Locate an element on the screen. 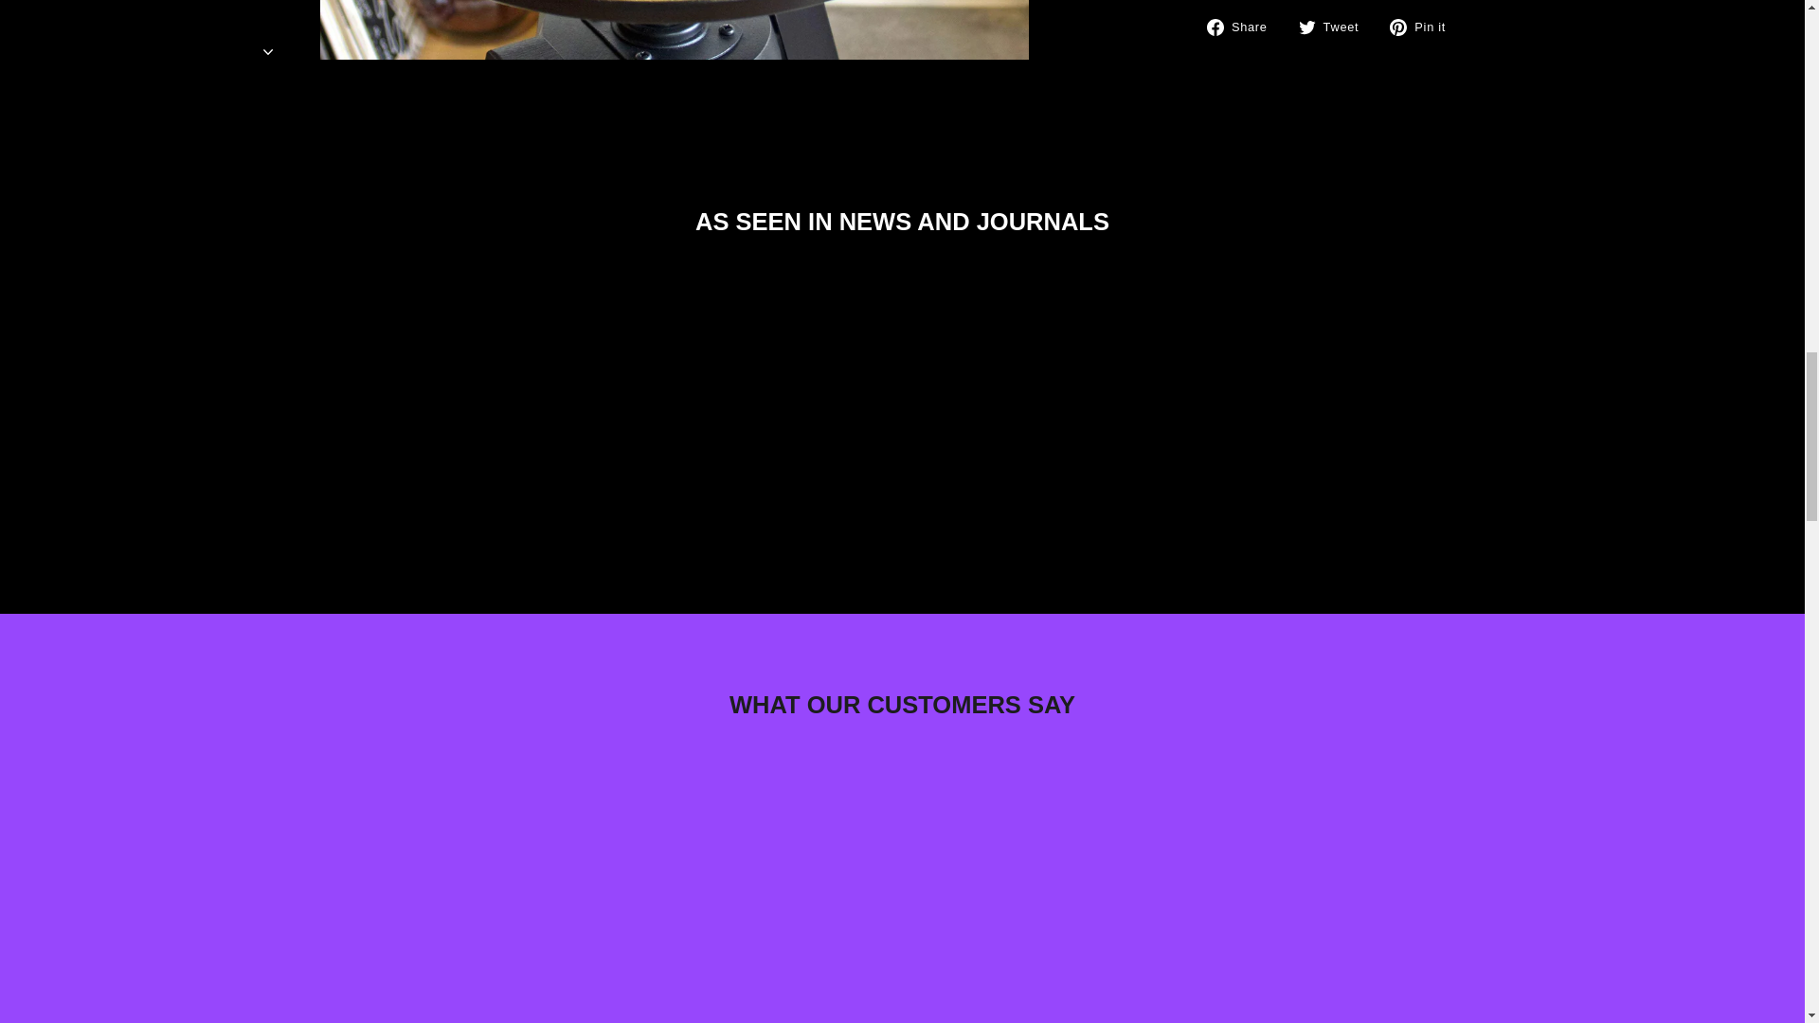  Pin on Pinterest is located at coordinates (1425, 27).